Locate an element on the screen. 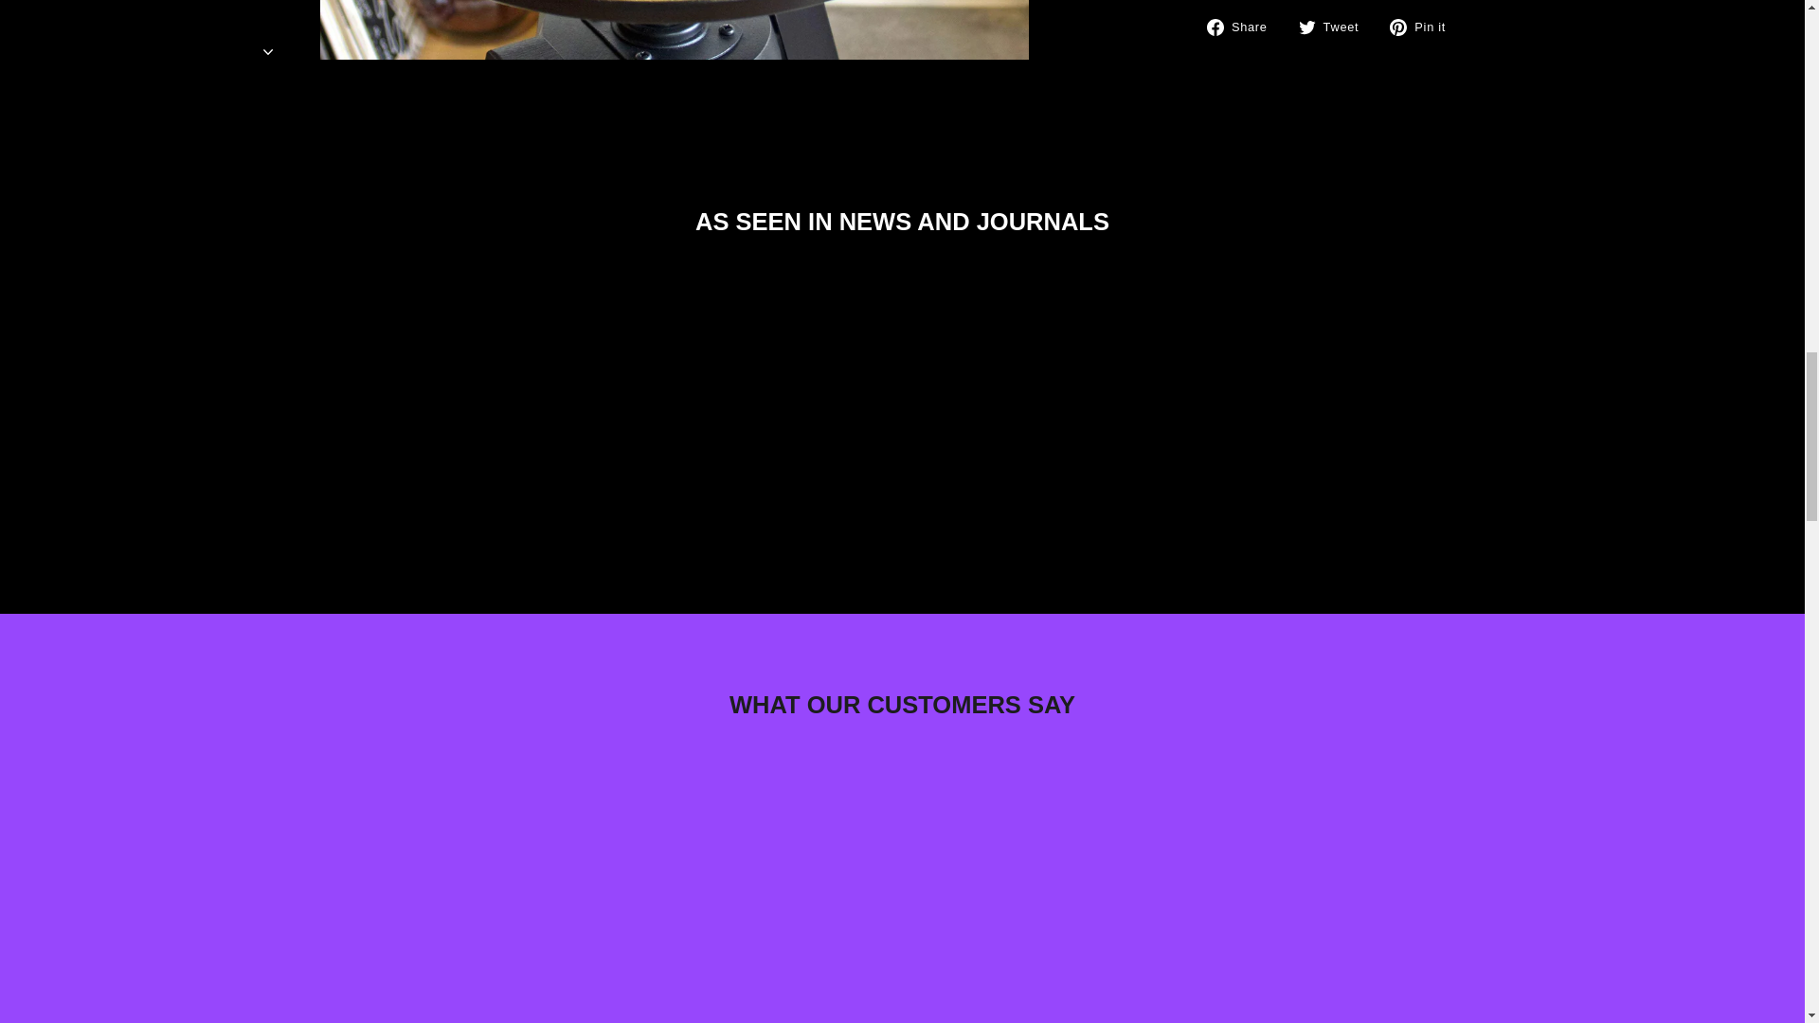  Pin on Pinterest is located at coordinates (1425, 27).